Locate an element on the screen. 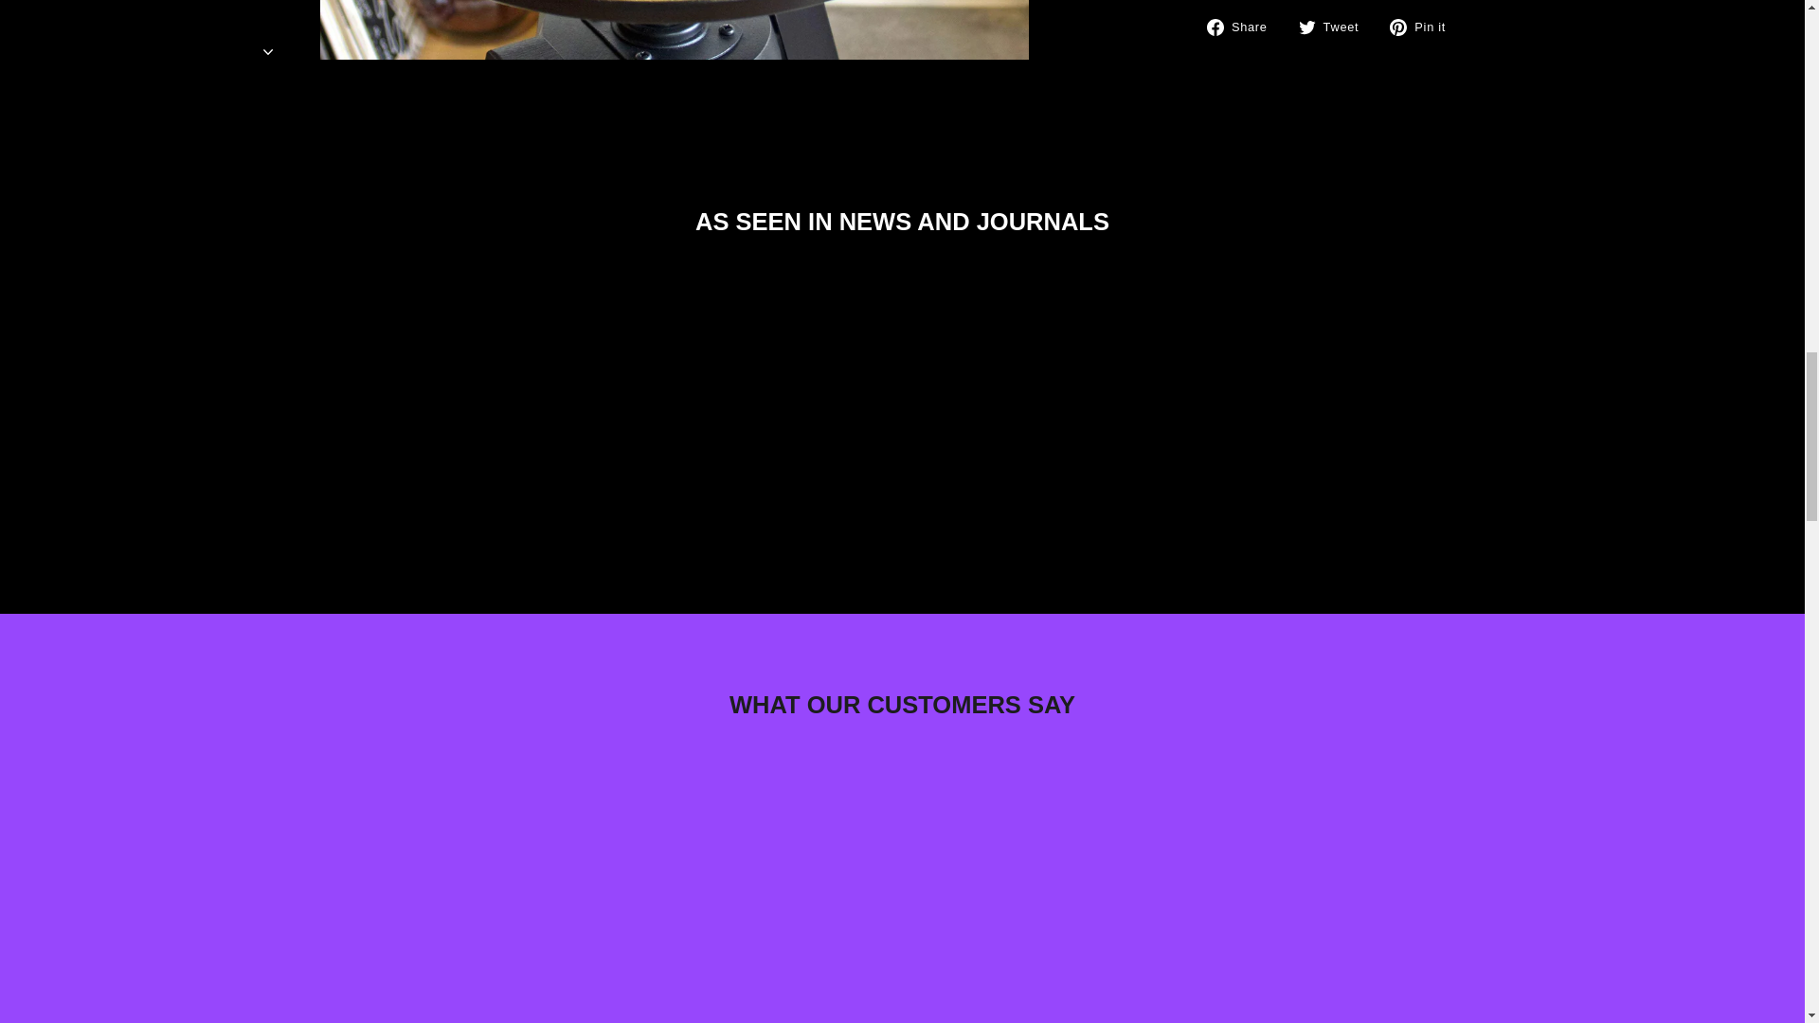  Pin on Pinterest is located at coordinates (1425, 27).